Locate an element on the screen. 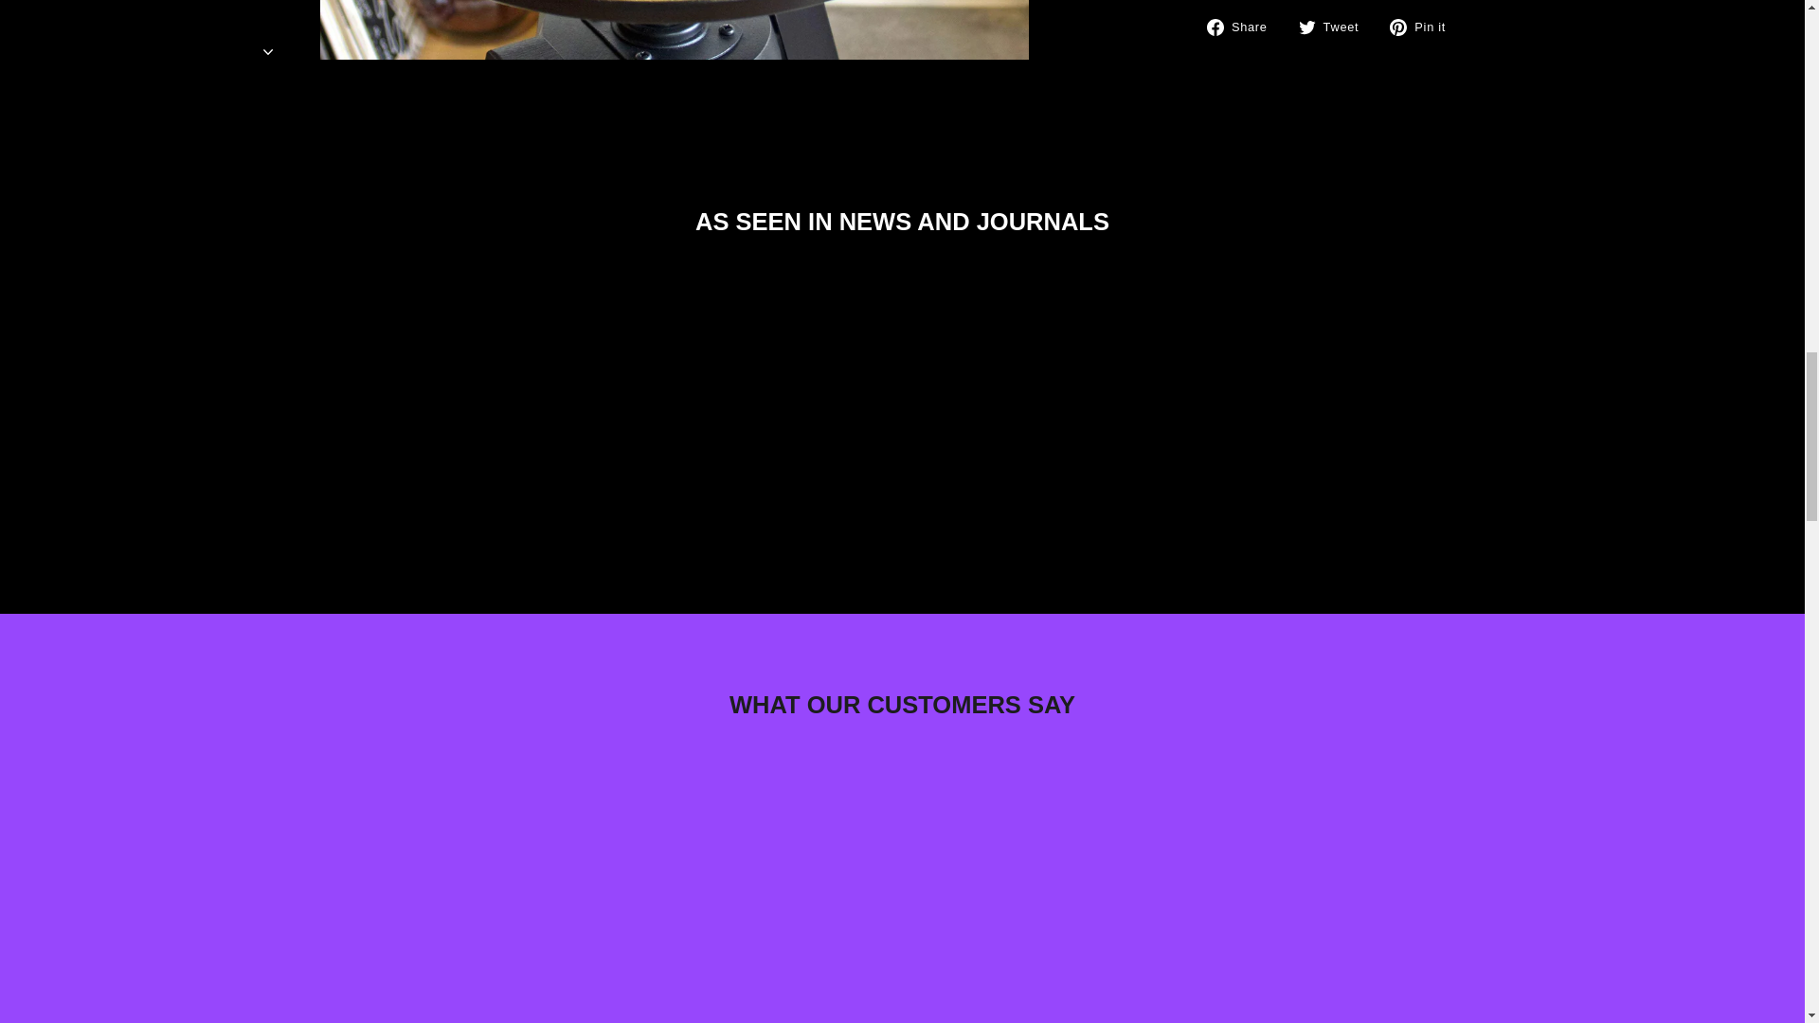  Pin on Pinterest is located at coordinates (1425, 27).